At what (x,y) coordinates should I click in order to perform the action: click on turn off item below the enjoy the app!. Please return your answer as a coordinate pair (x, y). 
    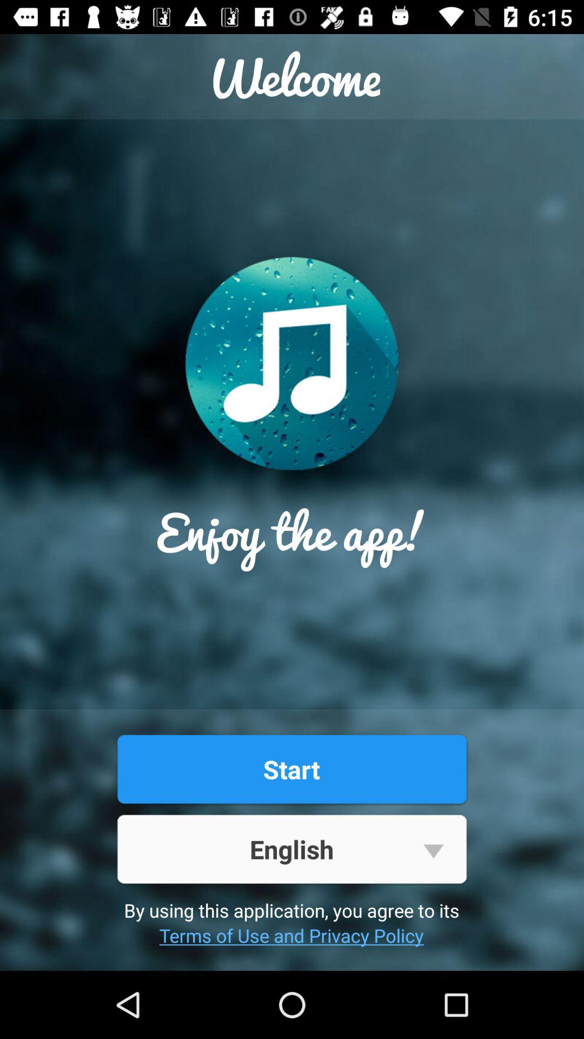
    Looking at the image, I should click on (291, 769).